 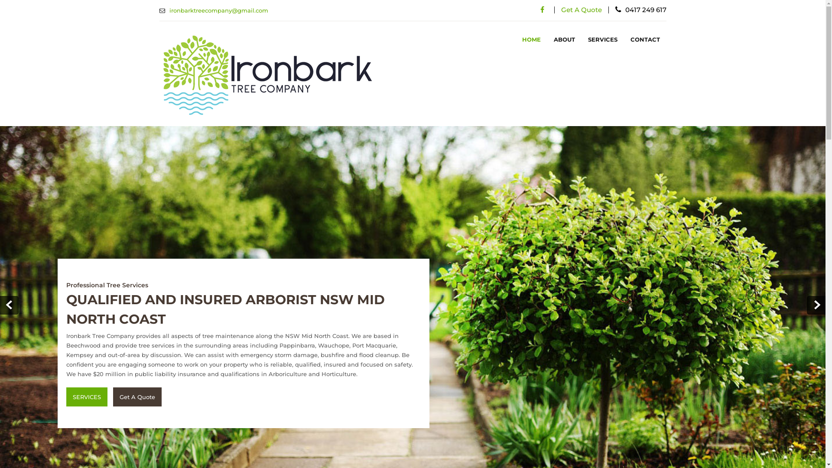 I want to click on SERVICES, so click(x=87, y=397).